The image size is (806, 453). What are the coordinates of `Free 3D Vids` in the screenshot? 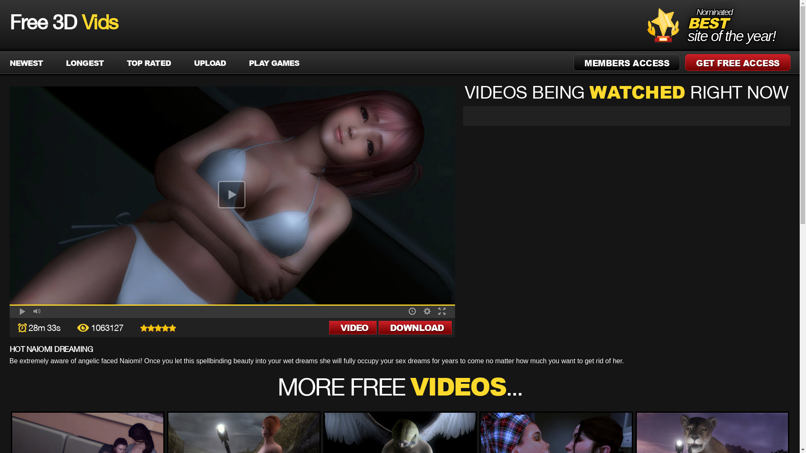 It's located at (64, 24).